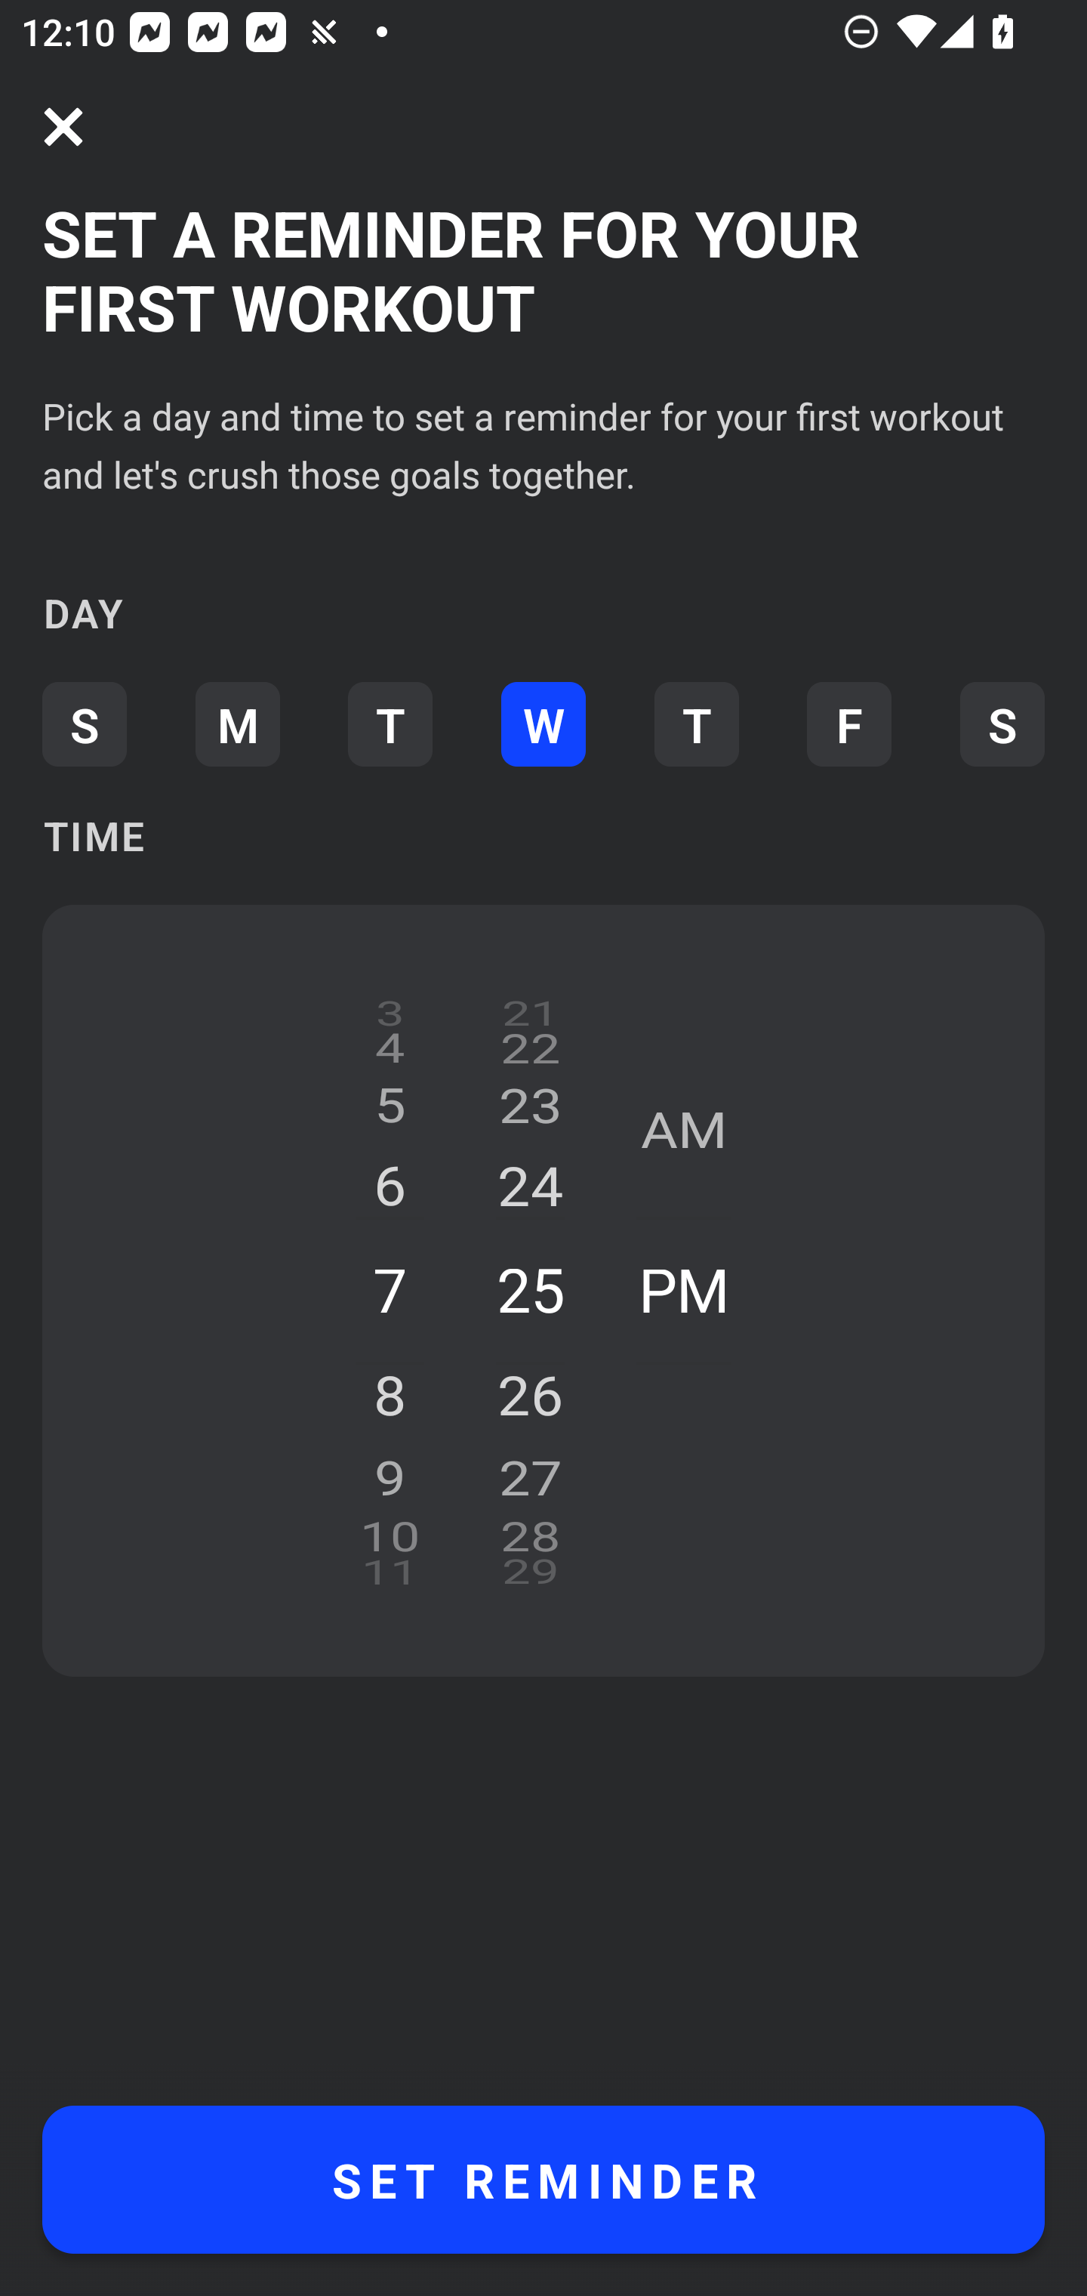  I want to click on S, so click(1002, 724).